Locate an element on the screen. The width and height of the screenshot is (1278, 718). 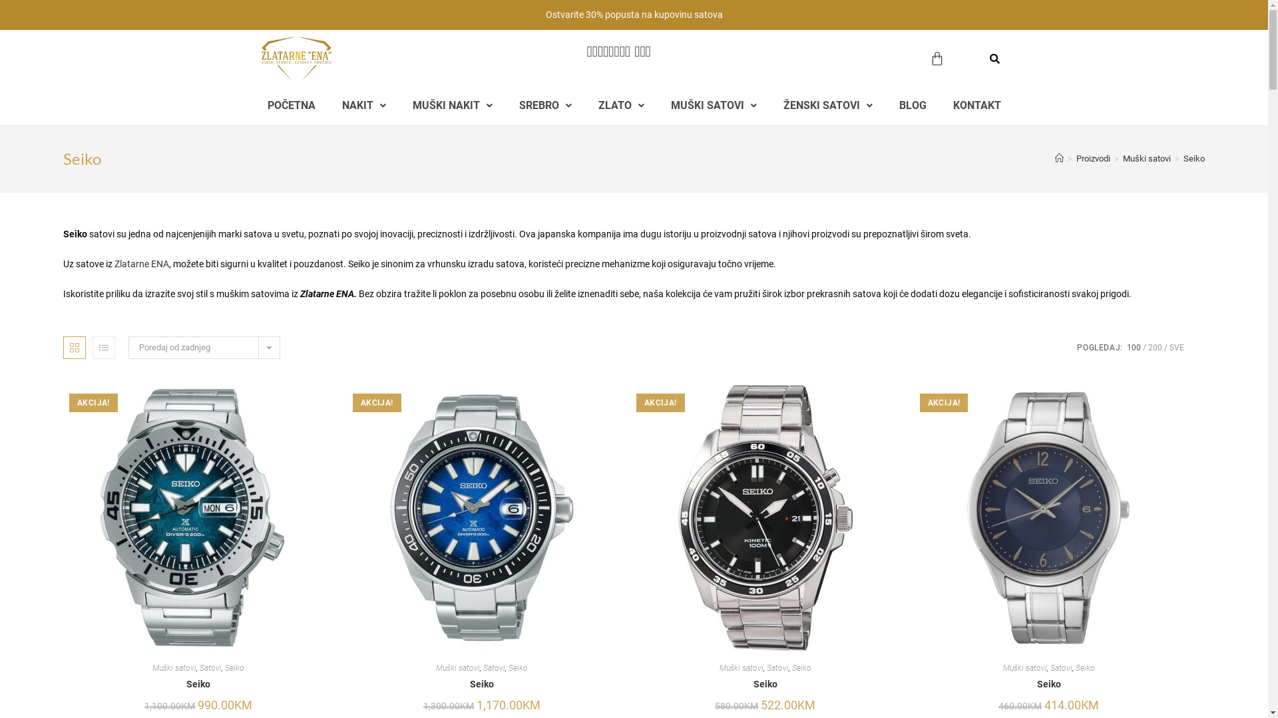
Satovi is located at coordinates (494, 668).